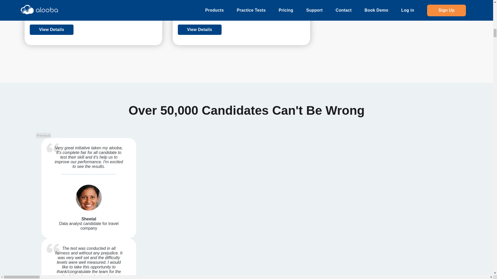  Describe the element at coordinates (52, 30) in the screenshot. I see `View Details` at that location.